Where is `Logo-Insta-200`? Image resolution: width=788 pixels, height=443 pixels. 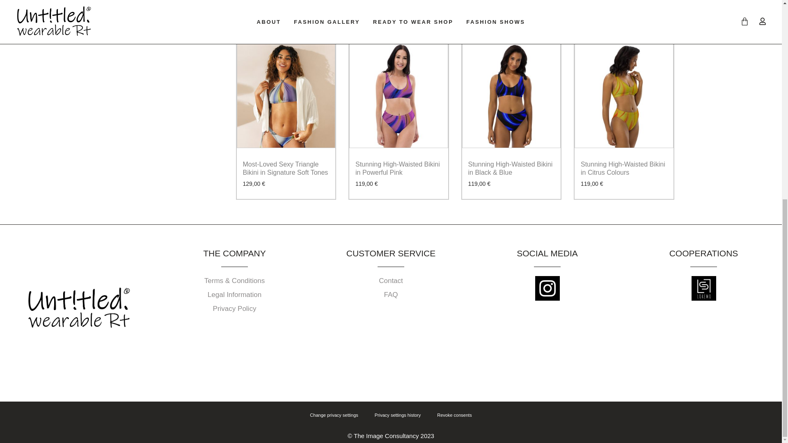
Logo-Insta-200 is located at coordinates (547, 288).